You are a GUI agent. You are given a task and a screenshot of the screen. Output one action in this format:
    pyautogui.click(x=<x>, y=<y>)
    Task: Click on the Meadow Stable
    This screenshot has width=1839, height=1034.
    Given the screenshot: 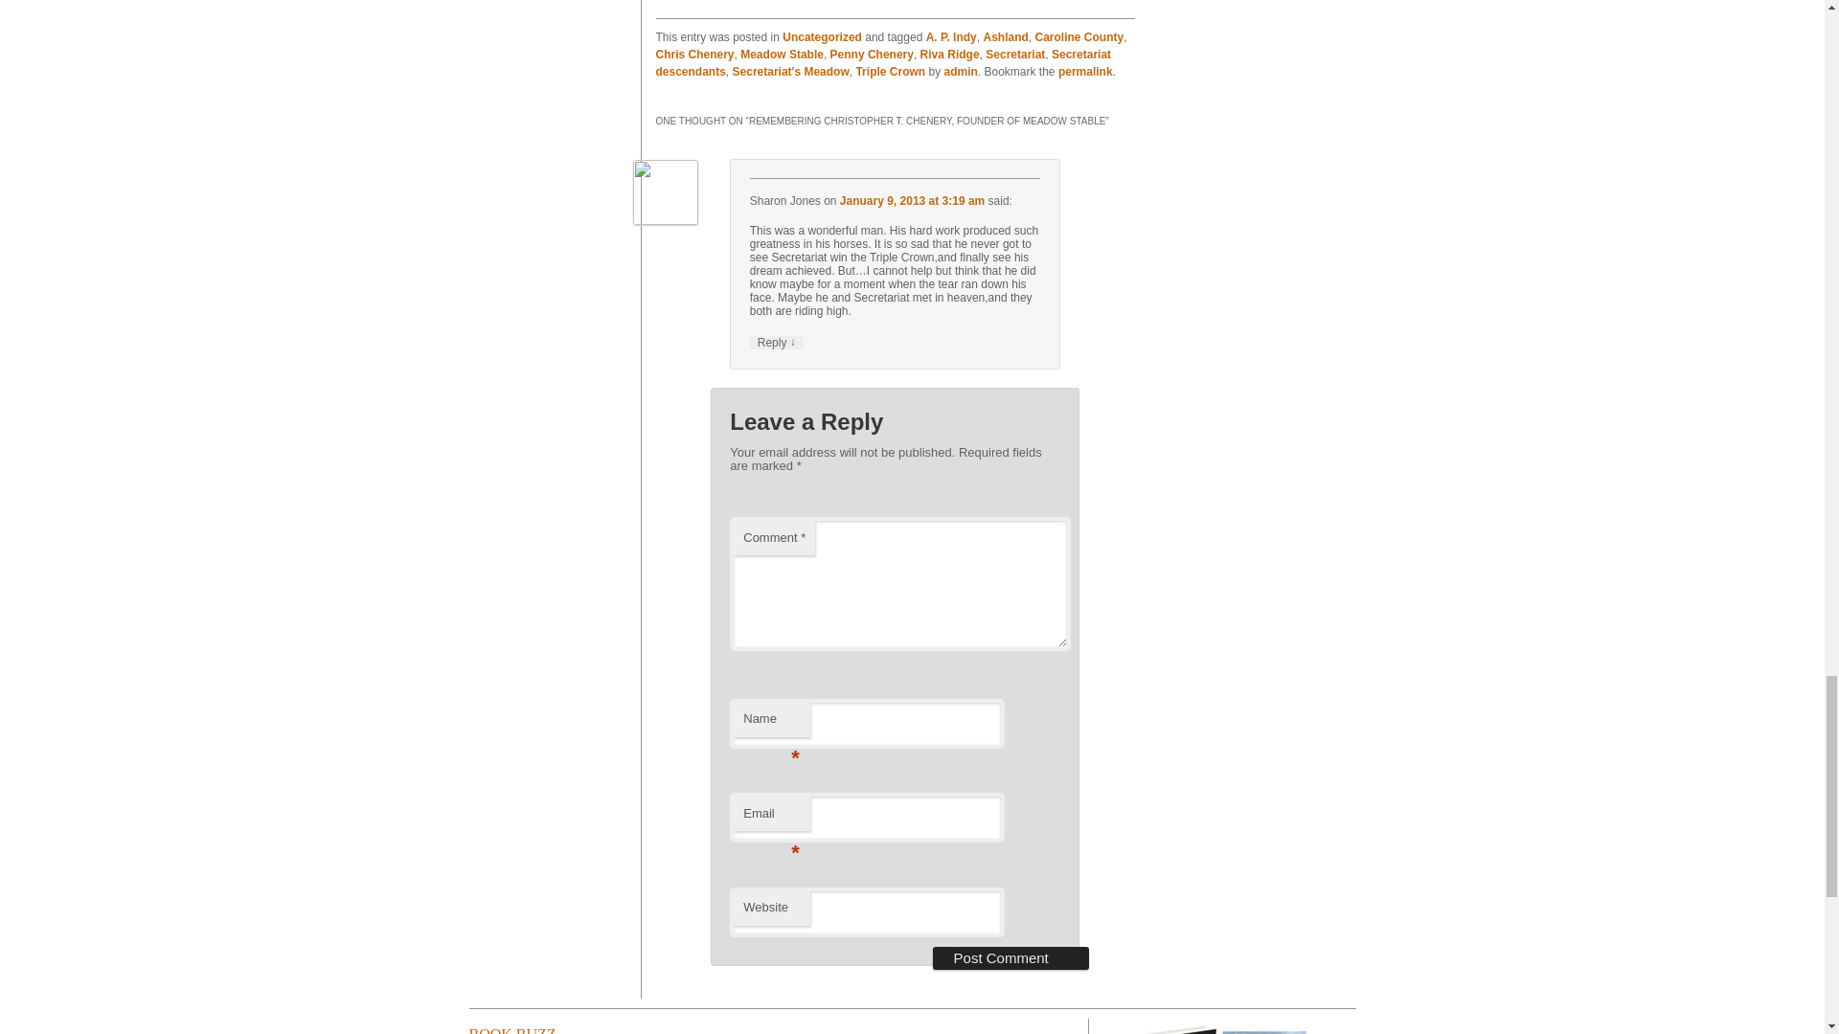 What is the action you would take?
    pyautogui.click(x=782, y=54)
    